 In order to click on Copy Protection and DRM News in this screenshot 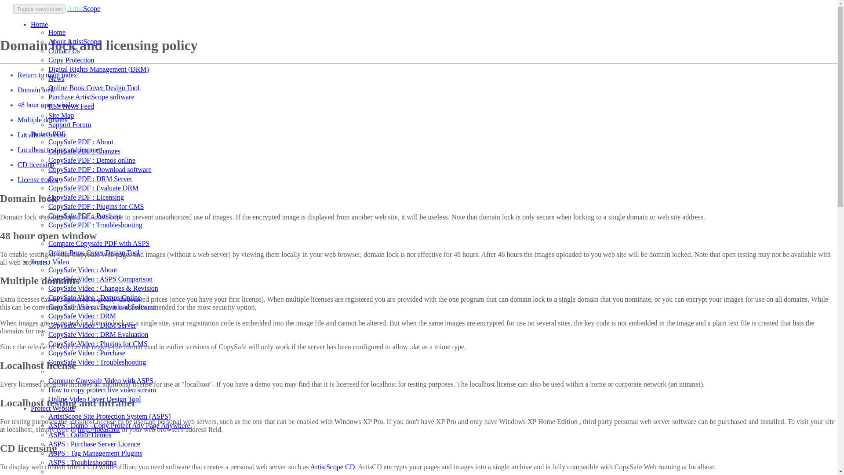, I will do `click(56, 78)`.